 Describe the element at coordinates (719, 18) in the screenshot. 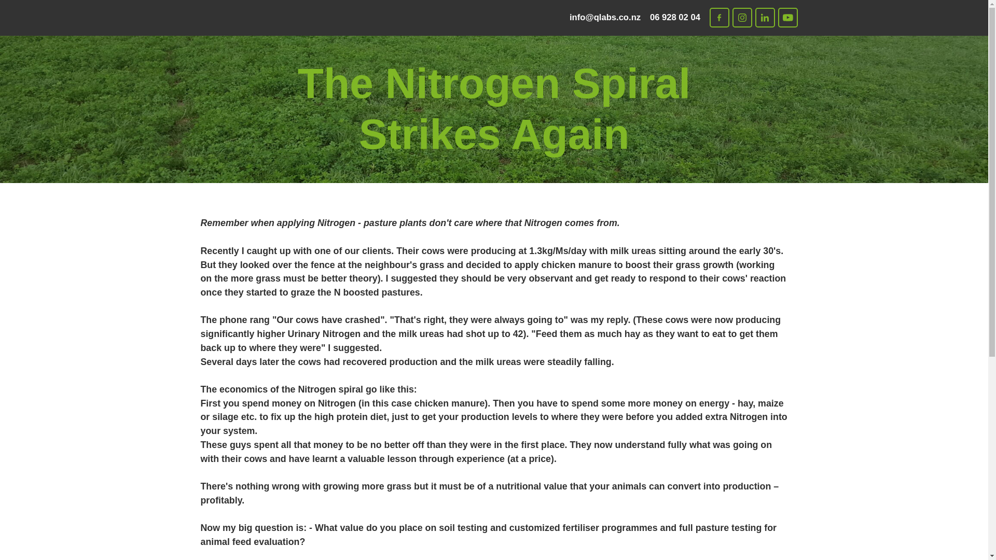

I see `A link to this website's Facebook.` at that location.